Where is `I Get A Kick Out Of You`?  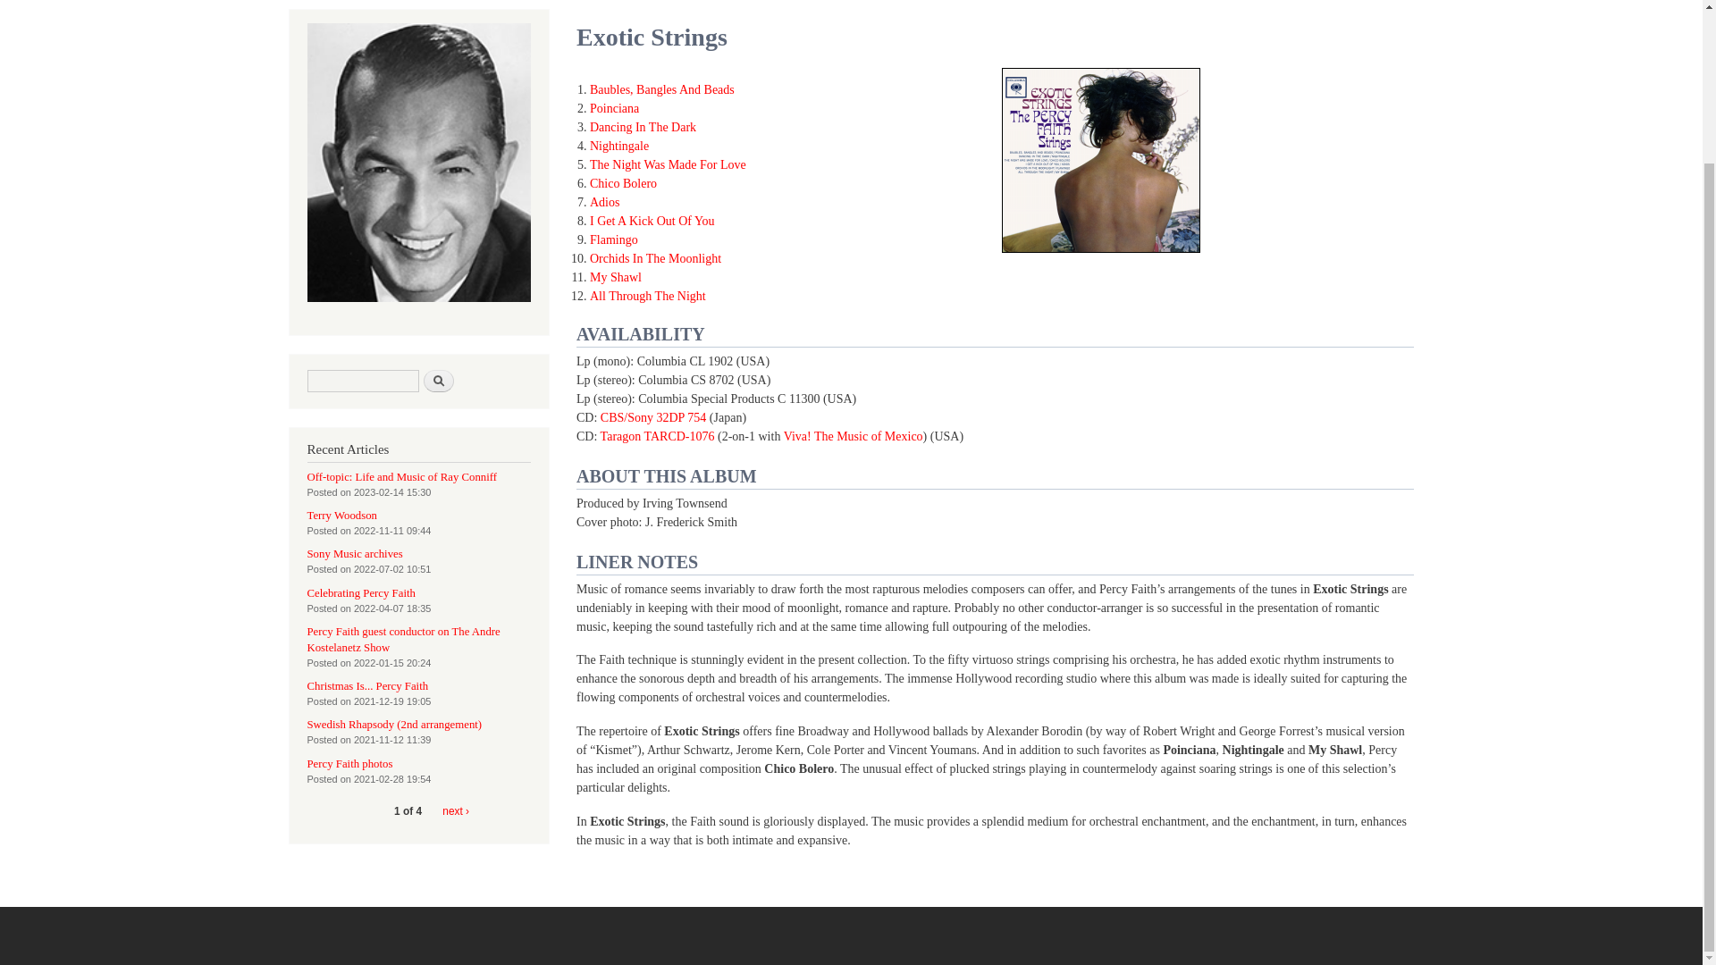
I Get A Kick Out Of You is located at coordinates (652, 220).